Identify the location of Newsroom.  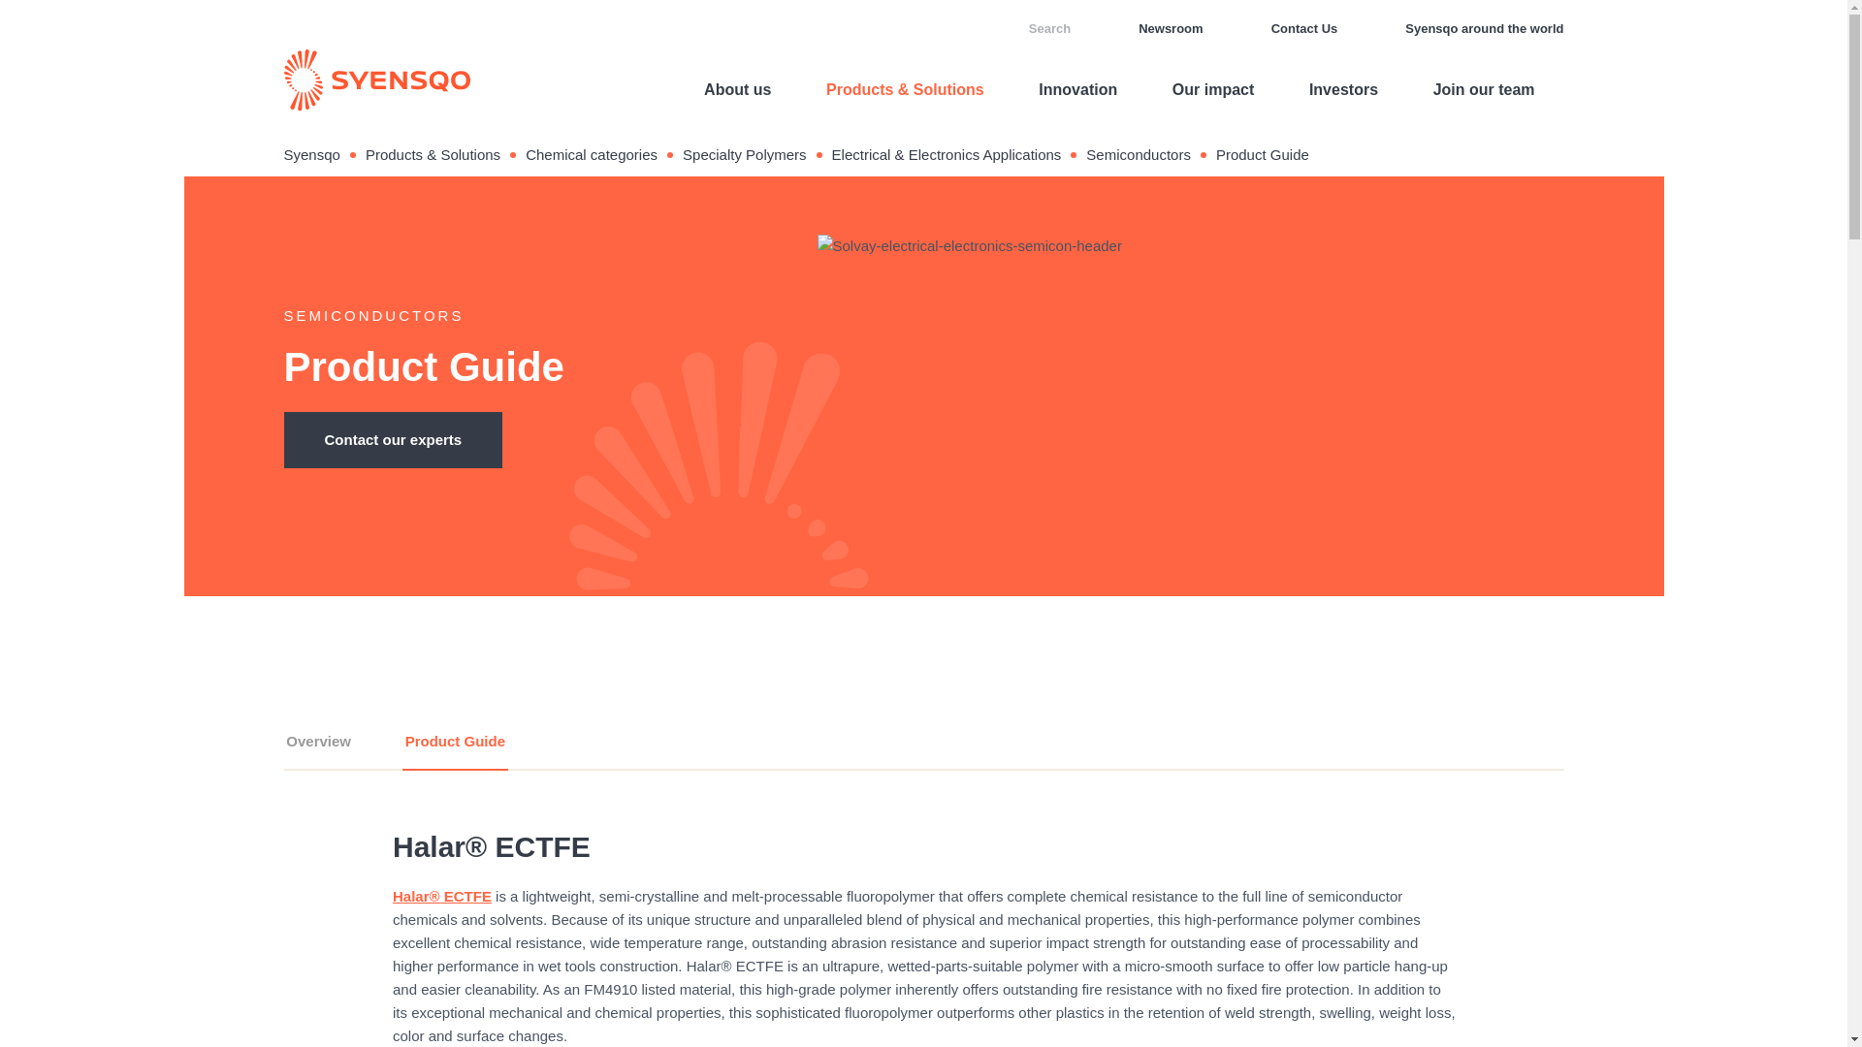
(1156, 29).